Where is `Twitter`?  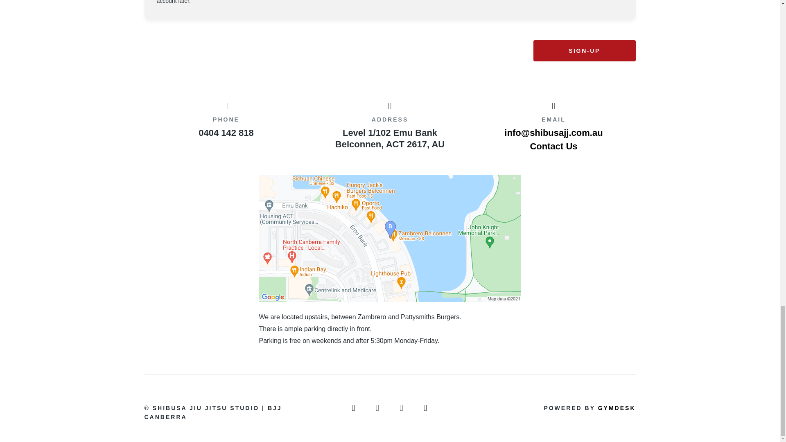 Twitter is located at coordinates (402, 408).